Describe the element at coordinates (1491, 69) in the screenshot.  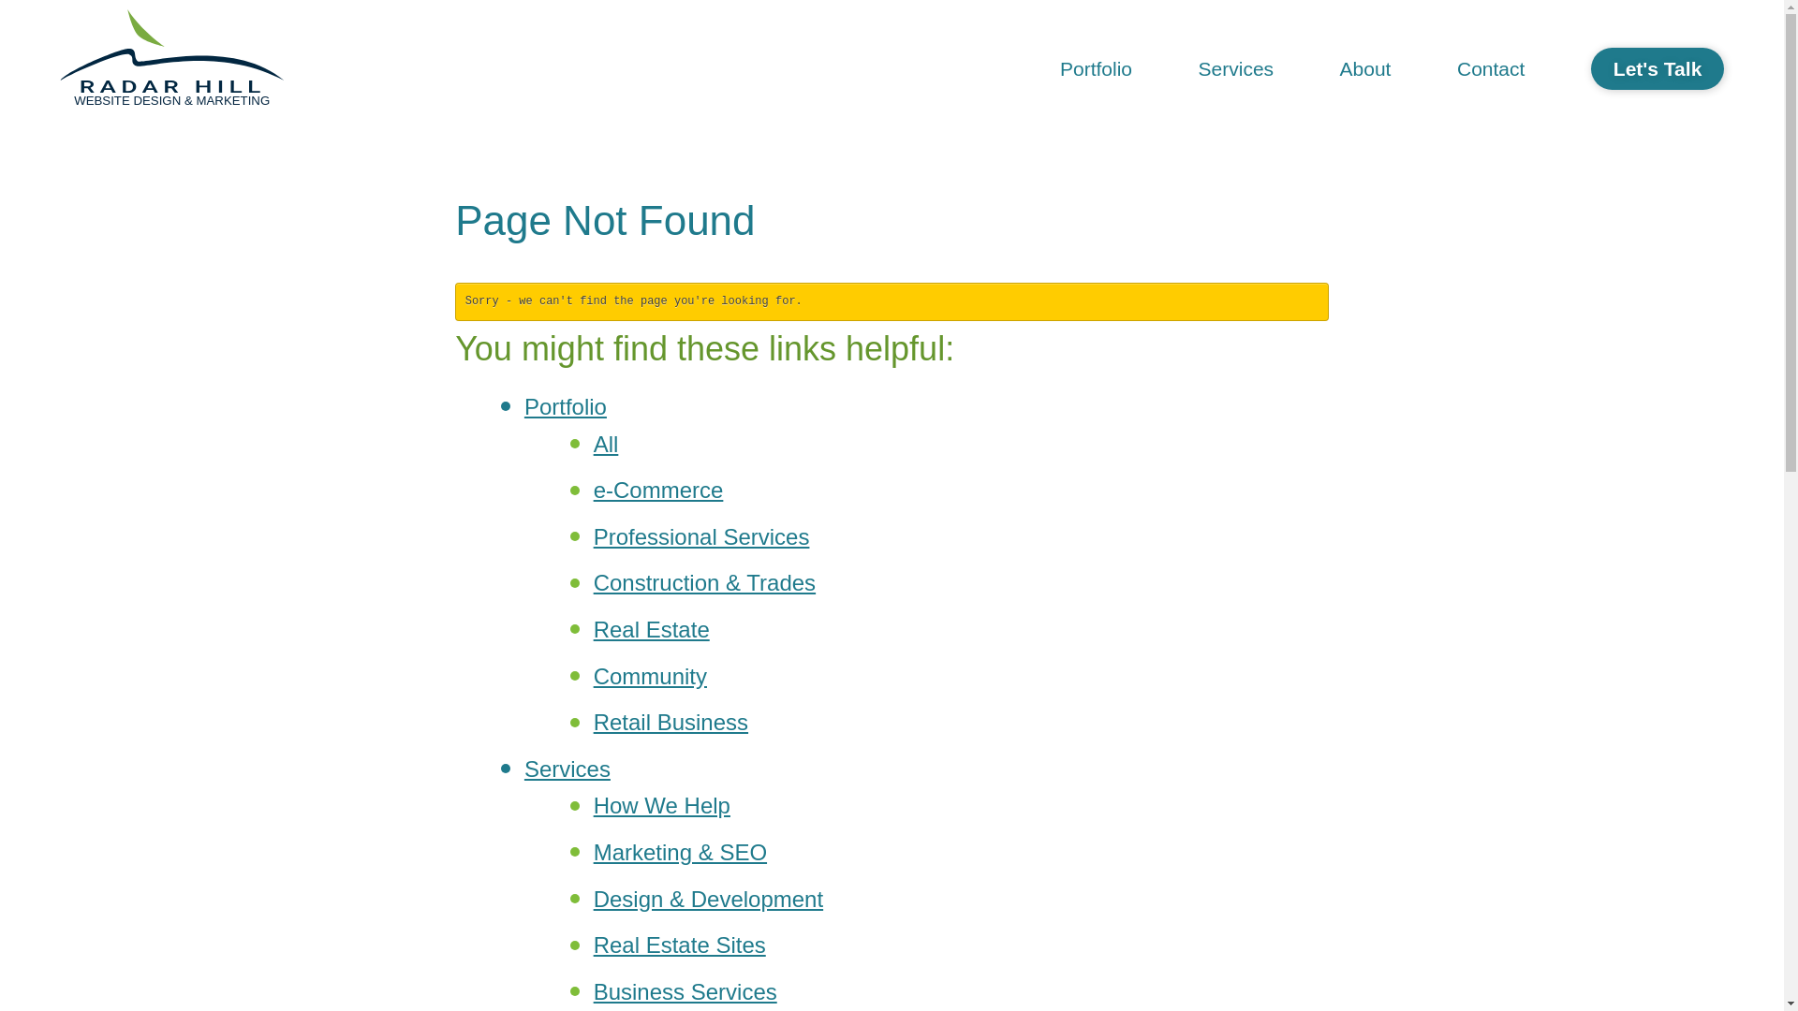
I see `Contact` at that location.